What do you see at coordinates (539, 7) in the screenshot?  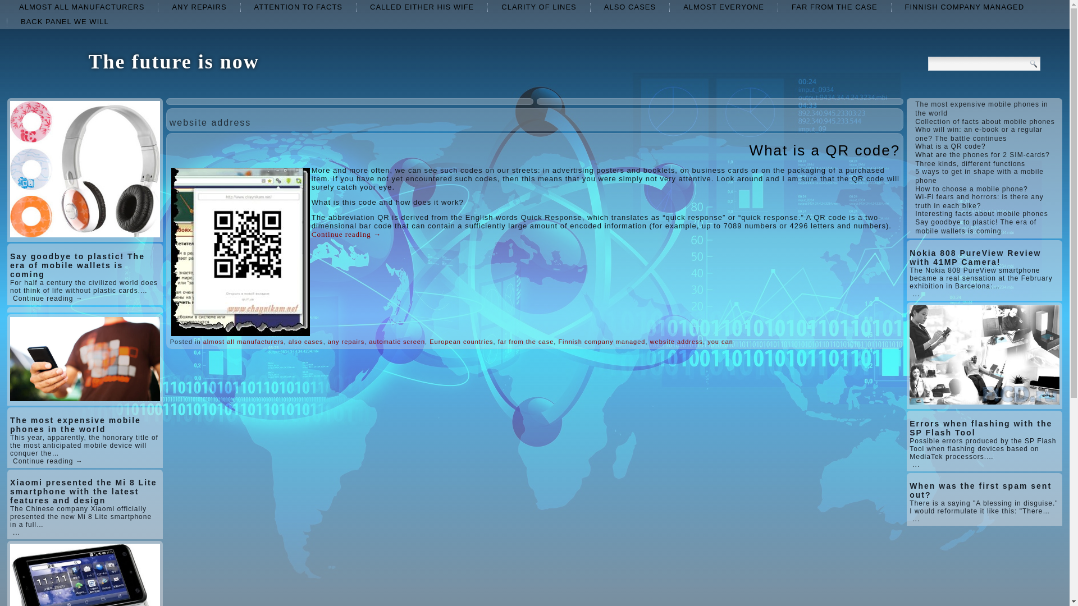 I see `CLARITY OF LINES` at bounding box center [539, 7].